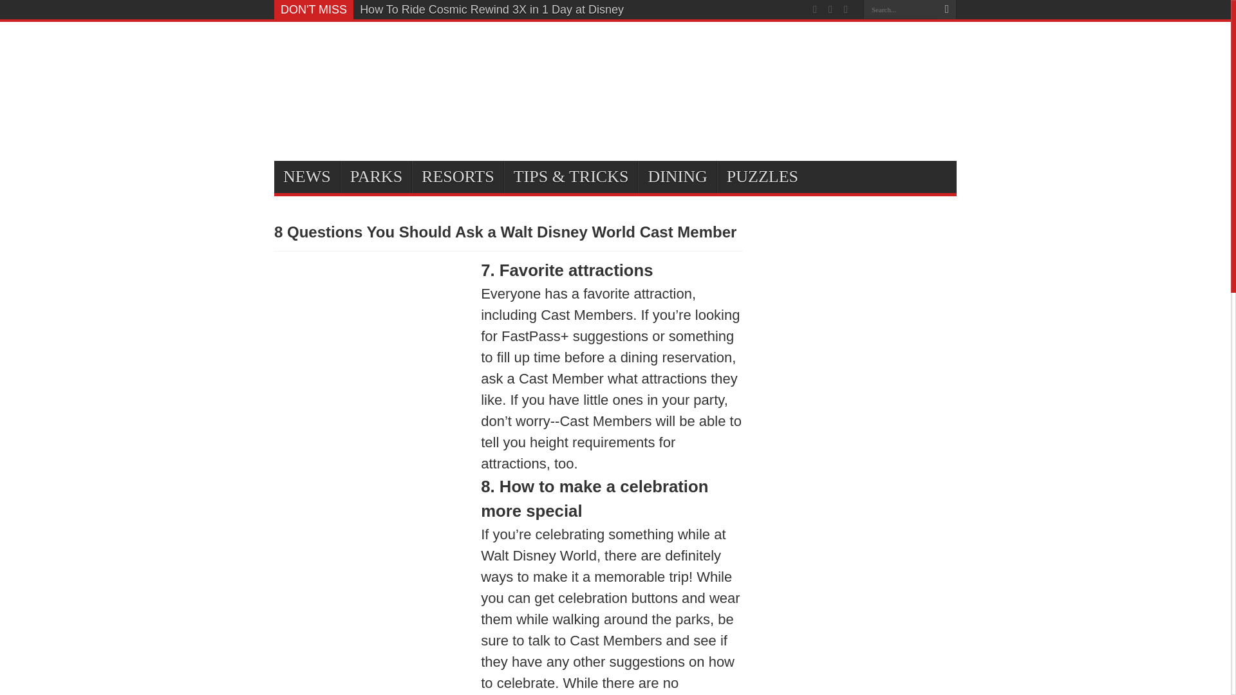  Describe the element at coordinates (676, 176) in the screenshot. I see `DINING` at that location.